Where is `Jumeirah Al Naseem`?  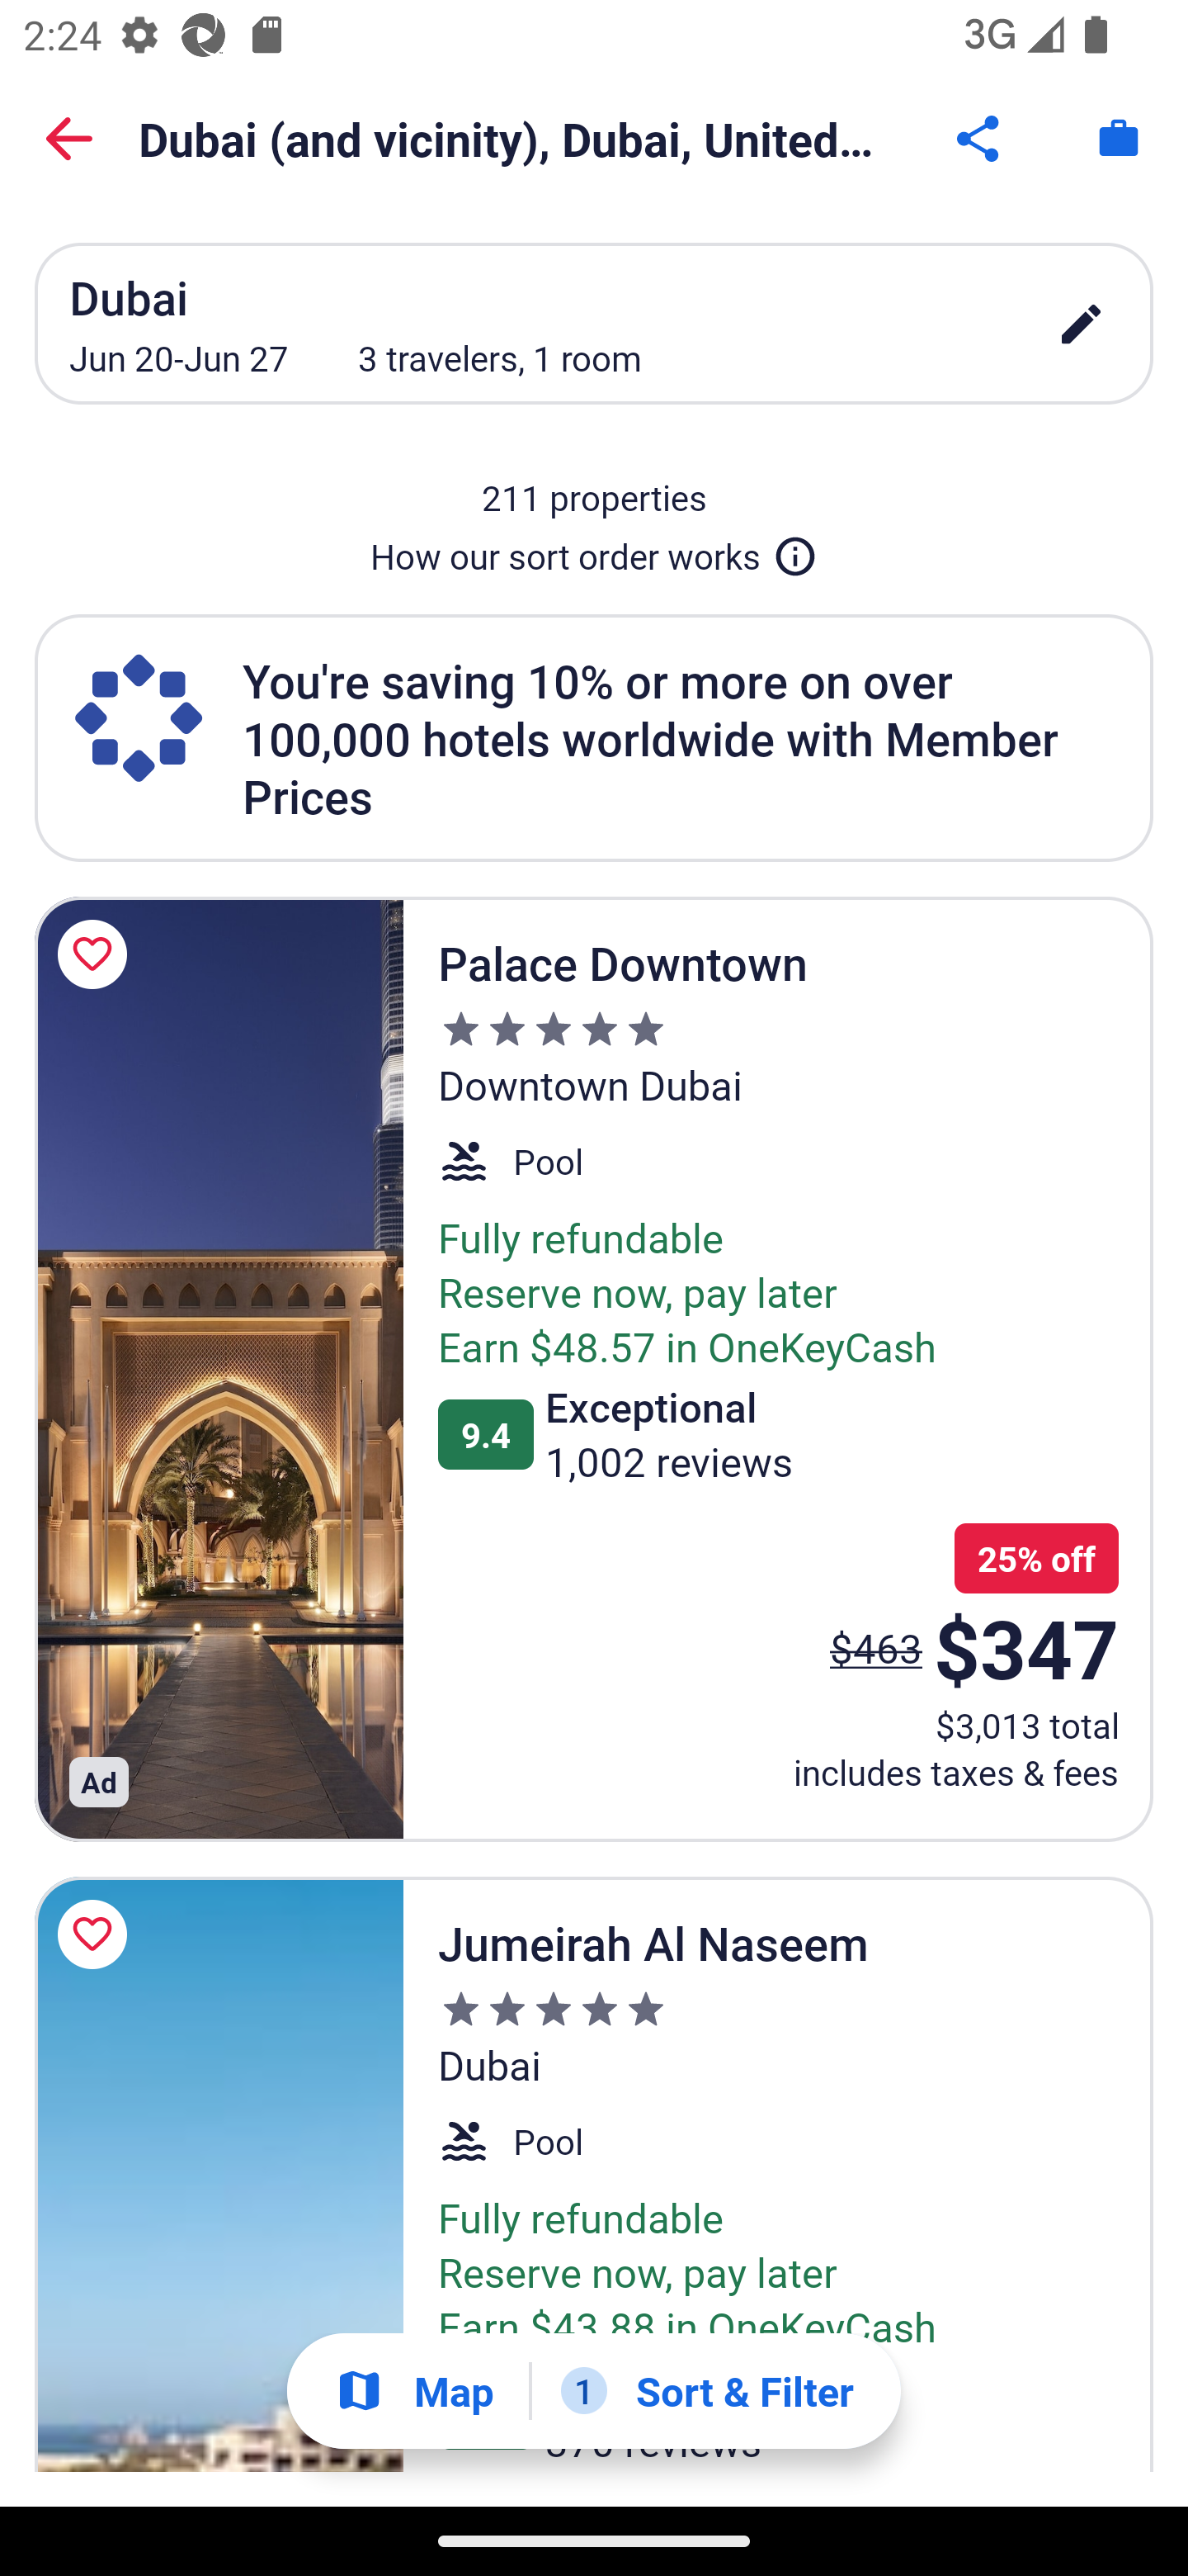
Jumeirah Al Naseem is located at coordinates (219, 2175).